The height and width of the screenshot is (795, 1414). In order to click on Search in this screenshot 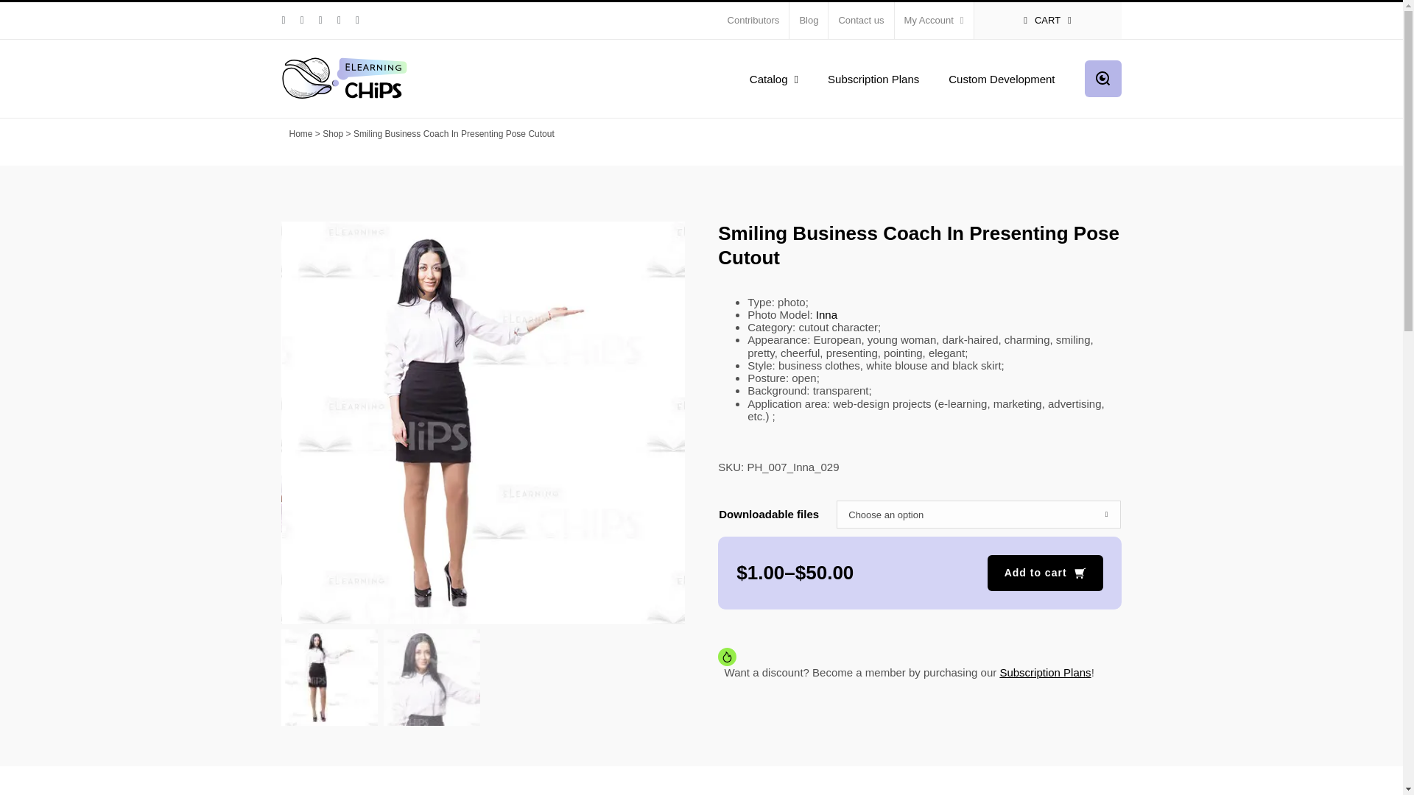, I will do `click(1102, 78)`.